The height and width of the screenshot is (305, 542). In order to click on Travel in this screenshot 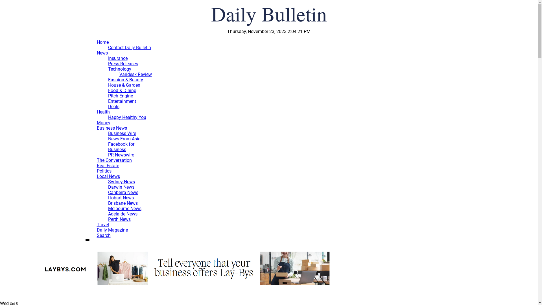, I will do `click(103, 225)`.